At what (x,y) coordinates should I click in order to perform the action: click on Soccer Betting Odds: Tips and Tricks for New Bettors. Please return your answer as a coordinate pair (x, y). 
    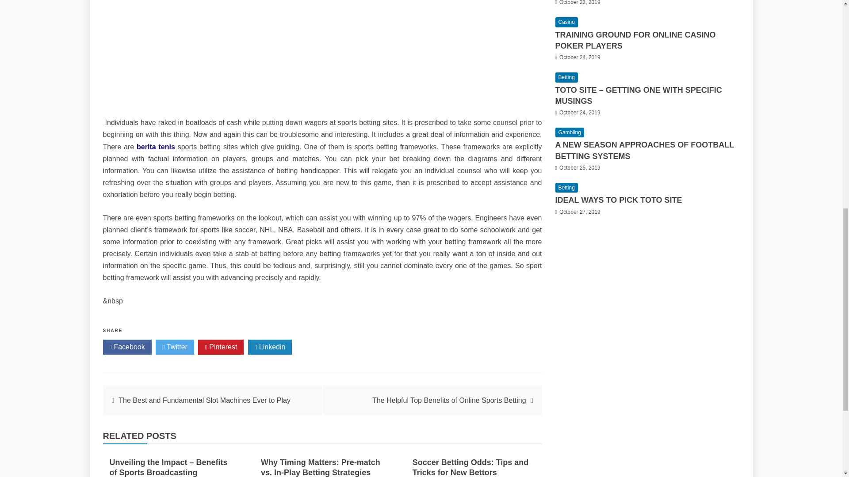
    Looking at the image, I should click on (470, 467).